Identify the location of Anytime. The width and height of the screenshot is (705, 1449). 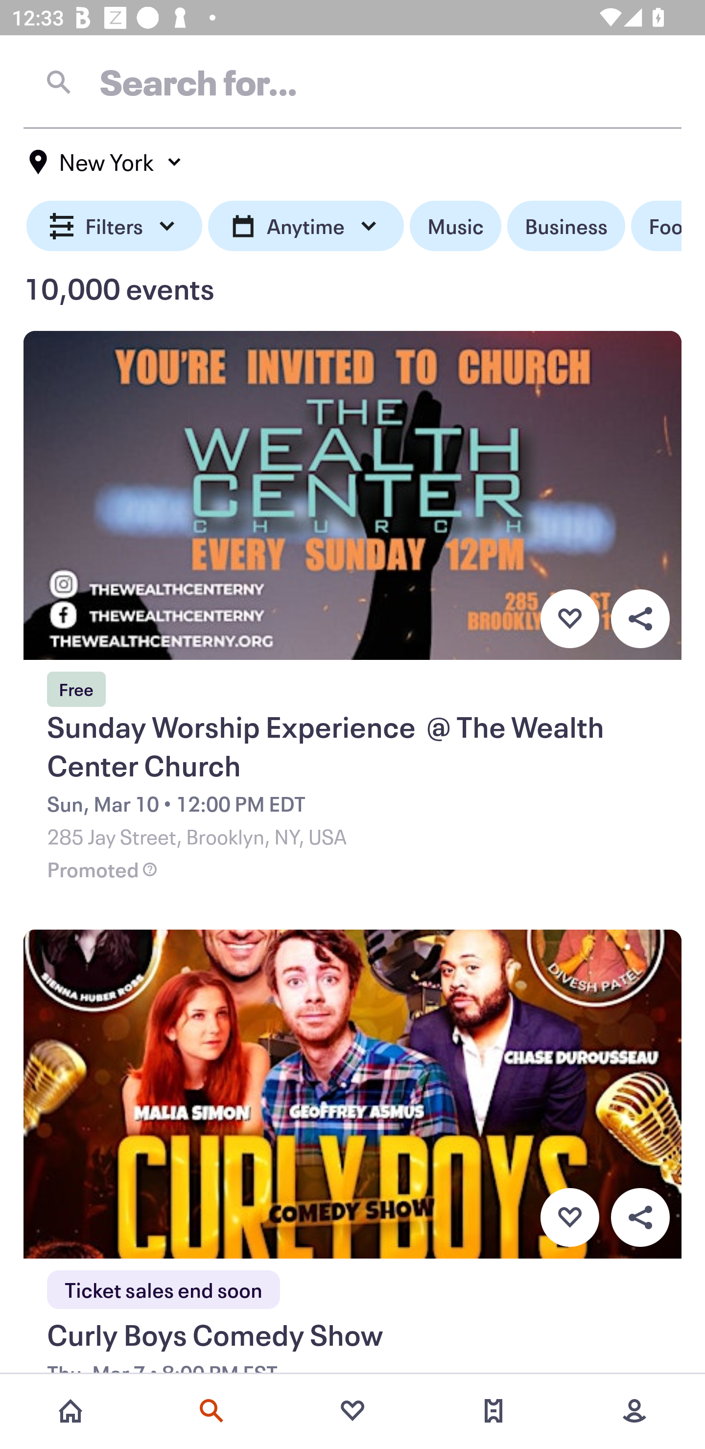
(305, 226).